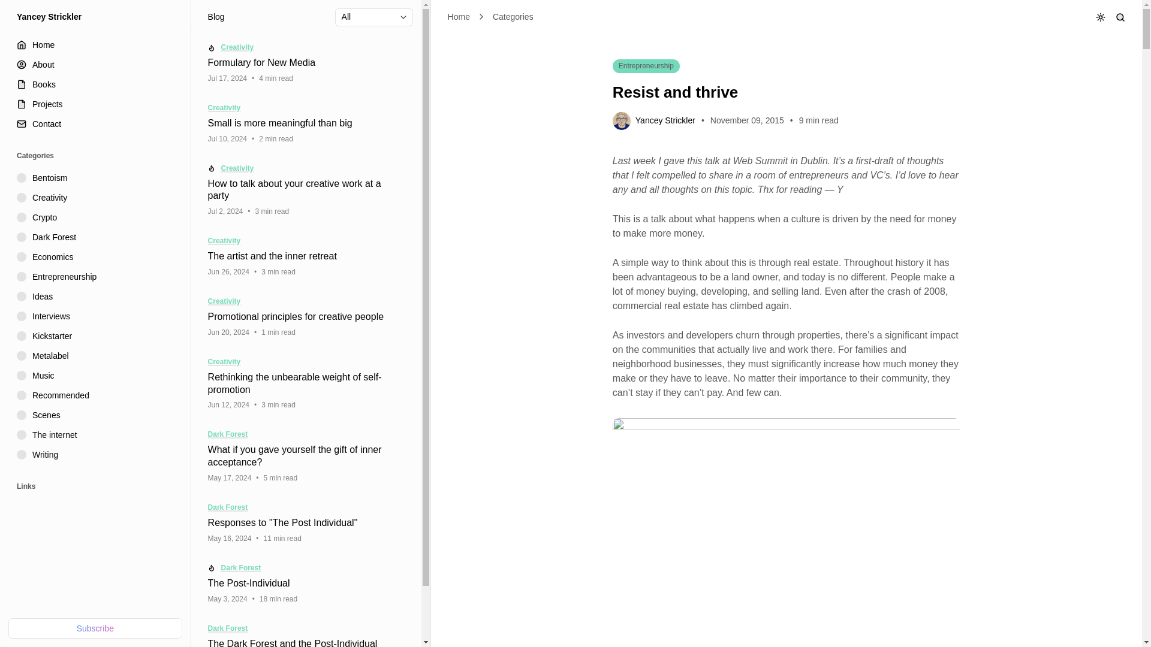 The width and height of the screenshot is (1151, 647). Describe the element at coordinates (97, 217) in the screenshot. I see `Crypto` at that location.